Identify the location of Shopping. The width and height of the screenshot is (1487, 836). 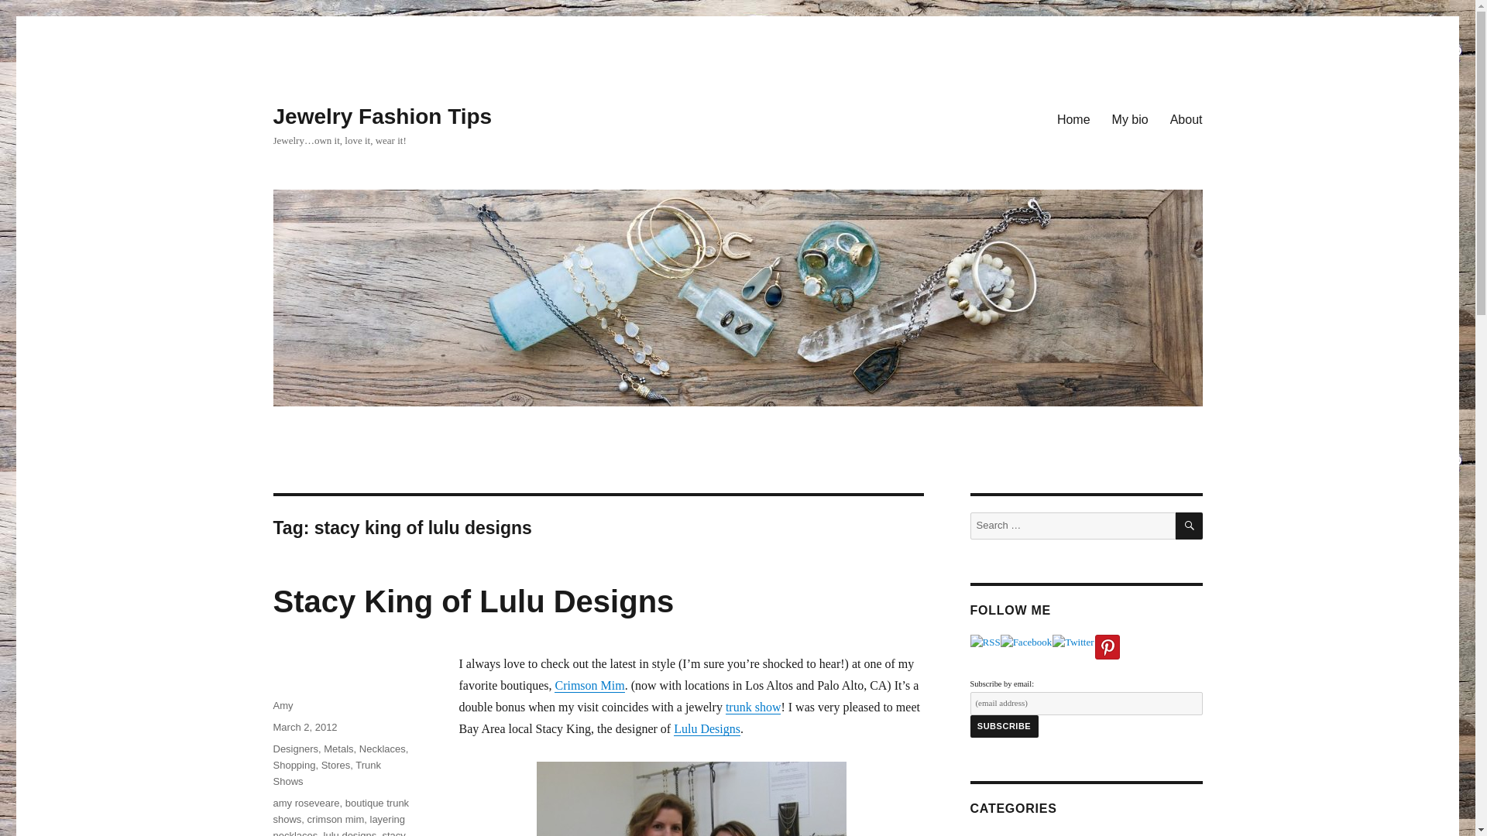
(294, 765).